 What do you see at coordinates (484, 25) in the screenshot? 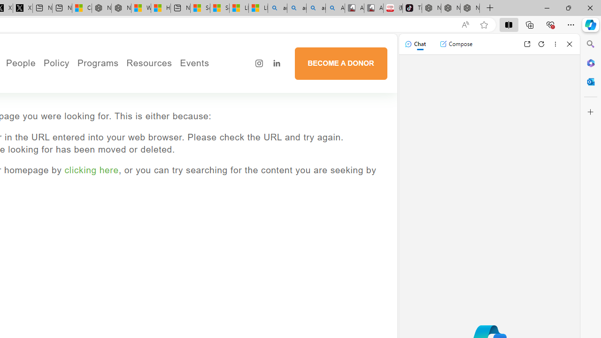
I see `Add this page to favorites (Ctrl+D)` at bounding box center [484, 25].